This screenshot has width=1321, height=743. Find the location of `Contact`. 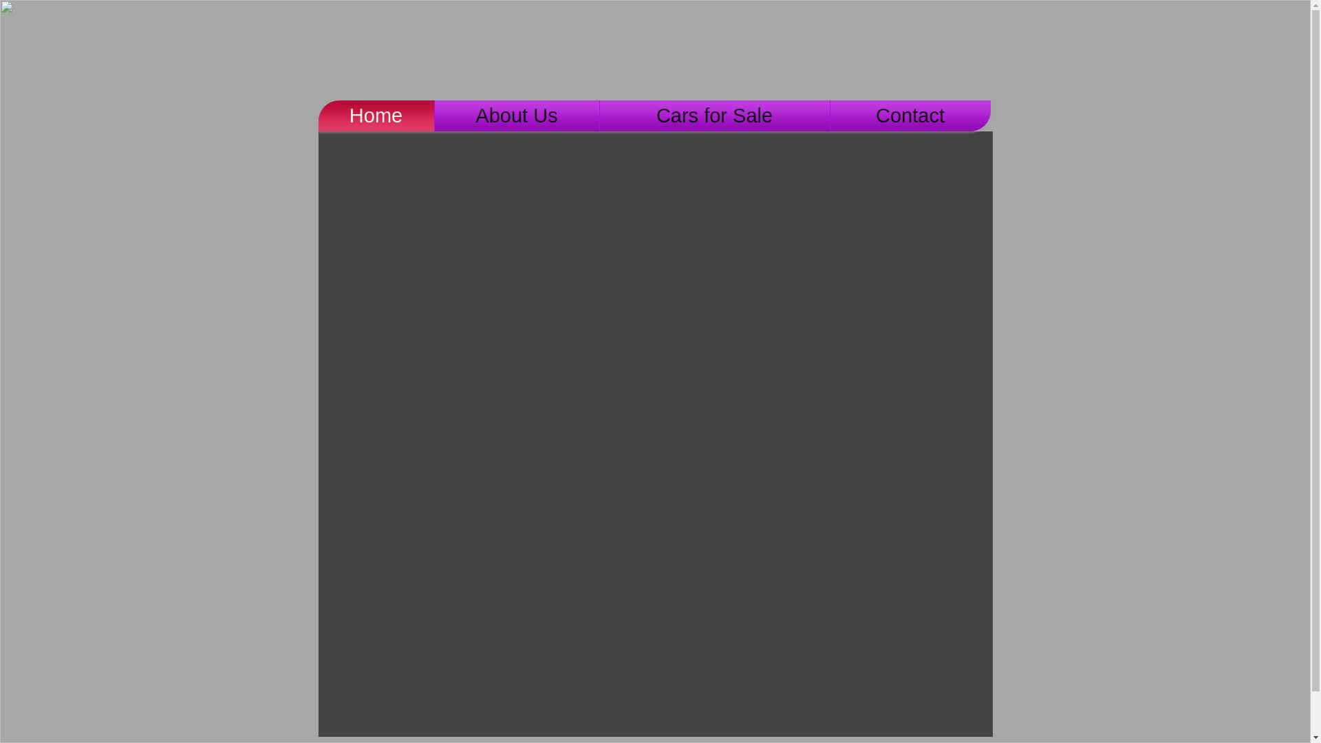

Contact is located at coordinates (910, 116).